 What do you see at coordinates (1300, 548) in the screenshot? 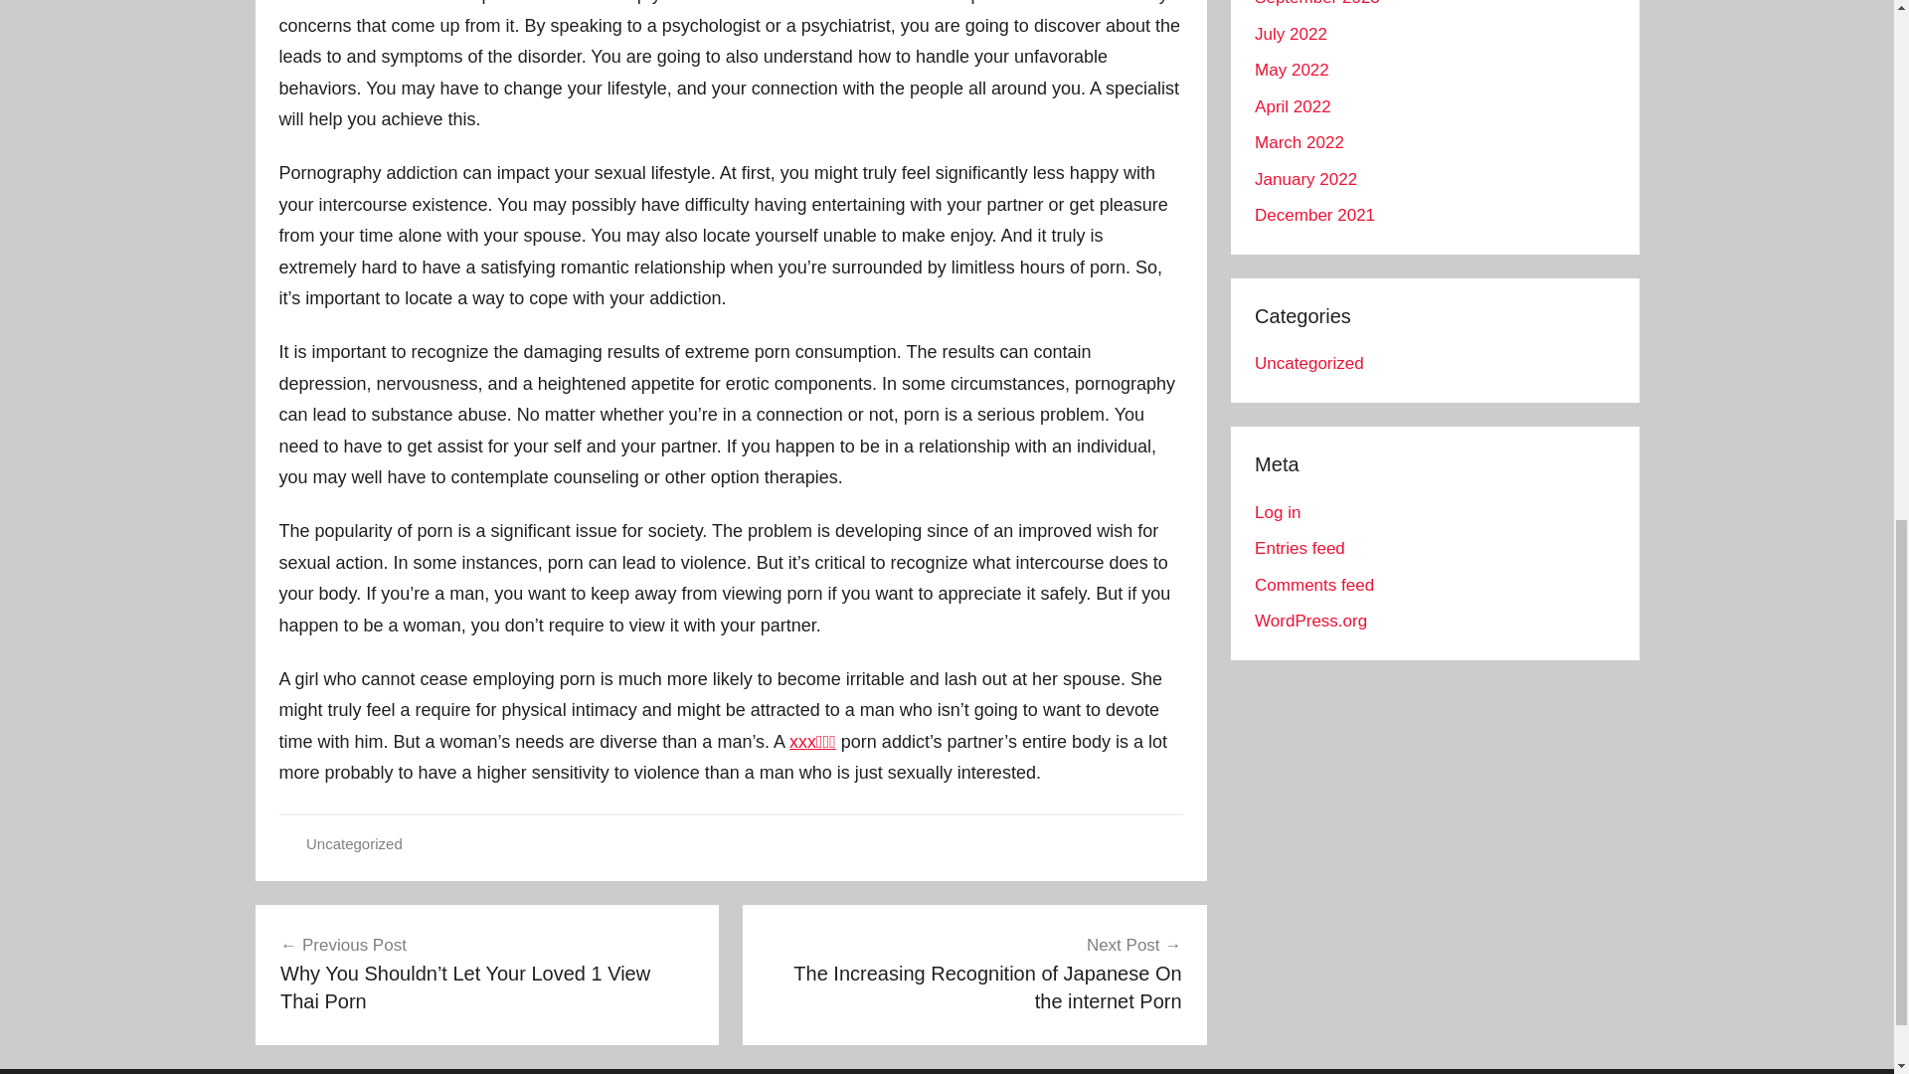
I see `Entries feed` at bounding box center [1300, 548].